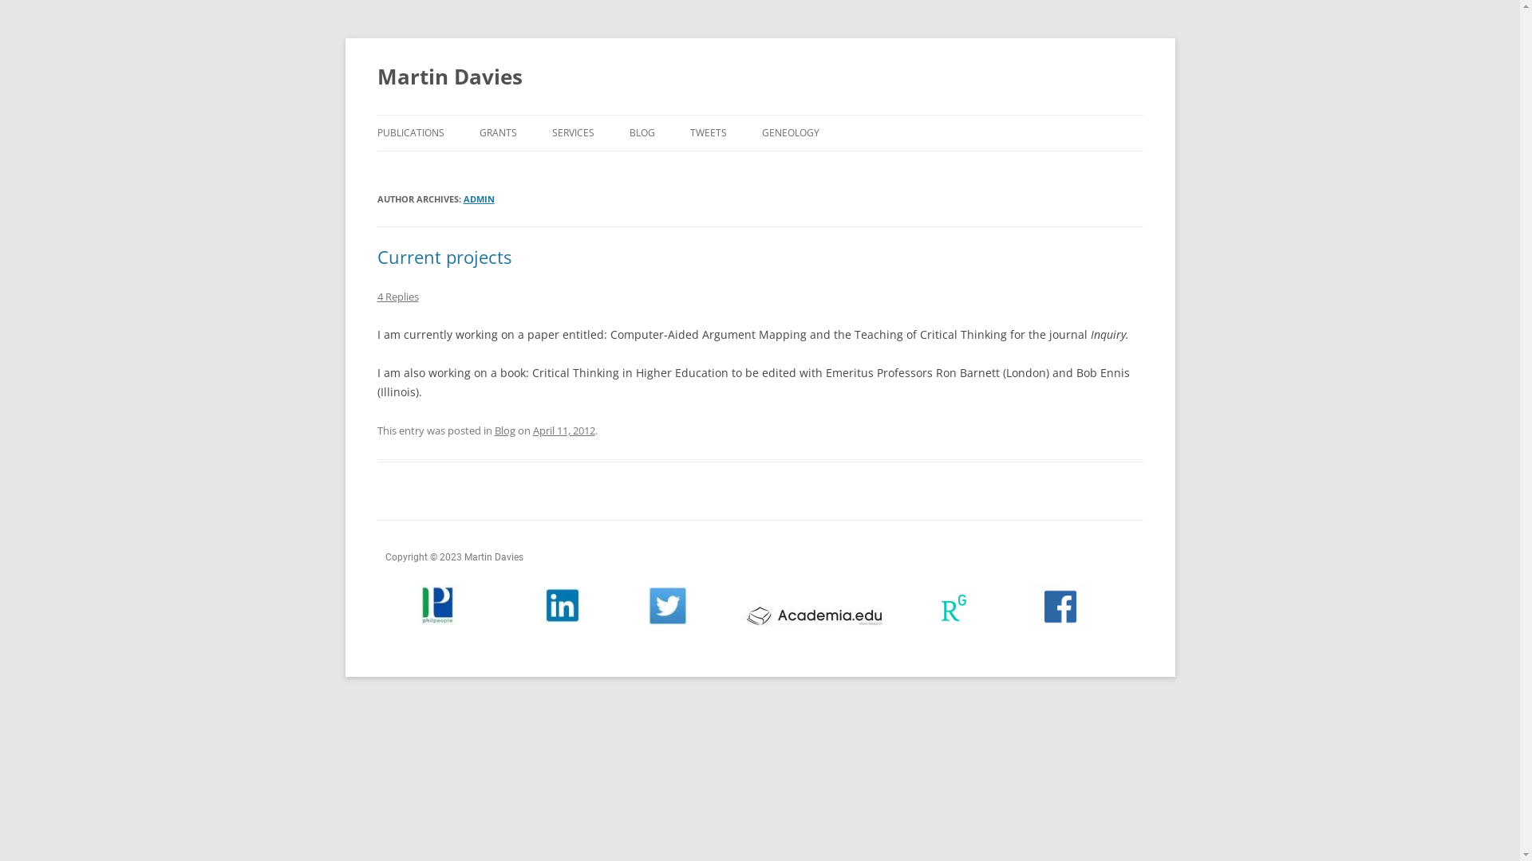 The height and width of the screenshot is (861, 1532). What do you see at coordinates (790, 133) in the screenshot?
I see `GENEOLOGY` at bounding box center [790, 133].